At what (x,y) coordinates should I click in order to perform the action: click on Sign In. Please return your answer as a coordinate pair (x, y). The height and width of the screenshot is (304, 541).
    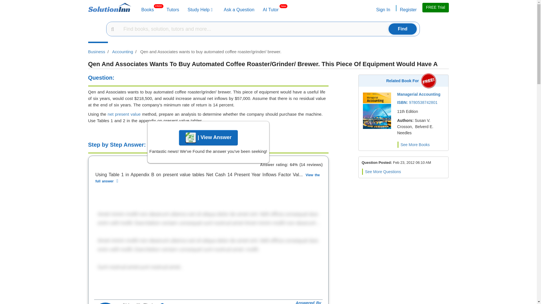
    Looking at the image, I should click on (383, 10).